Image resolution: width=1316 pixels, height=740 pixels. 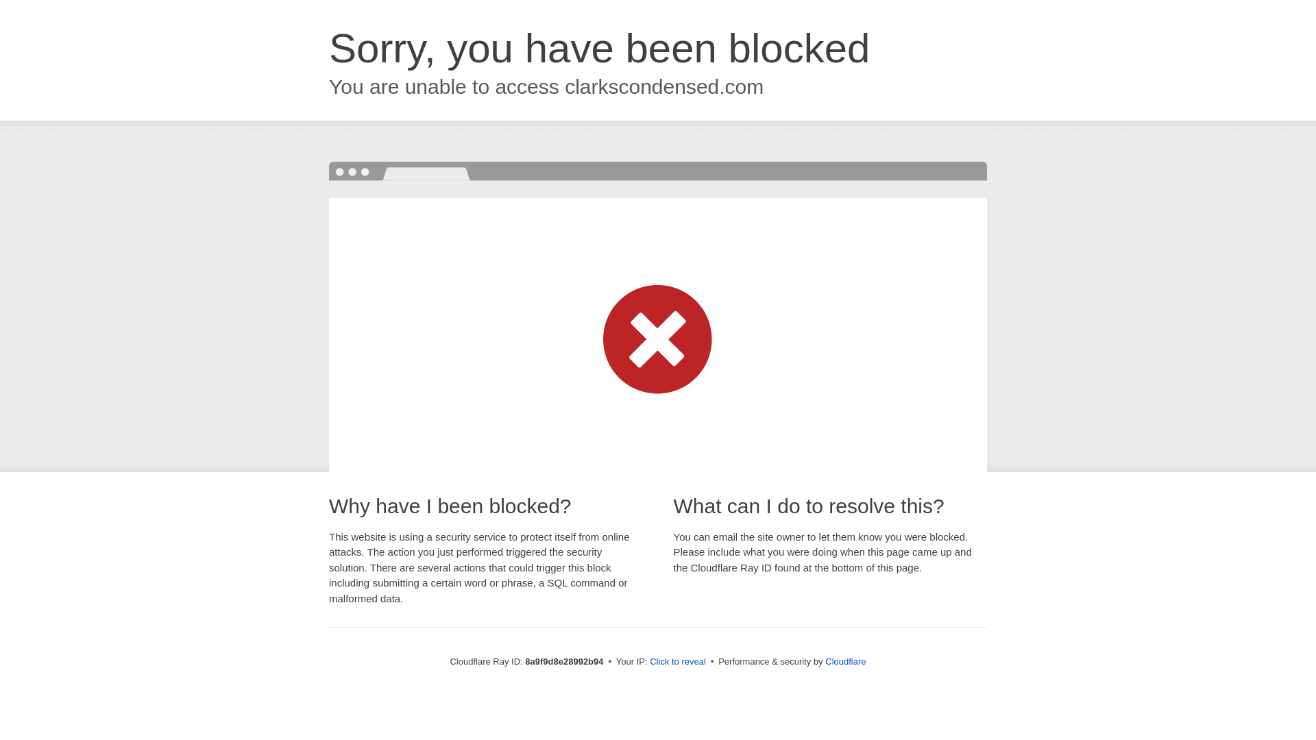 I want to click on Click to reveal, so click(x=677, y=662).